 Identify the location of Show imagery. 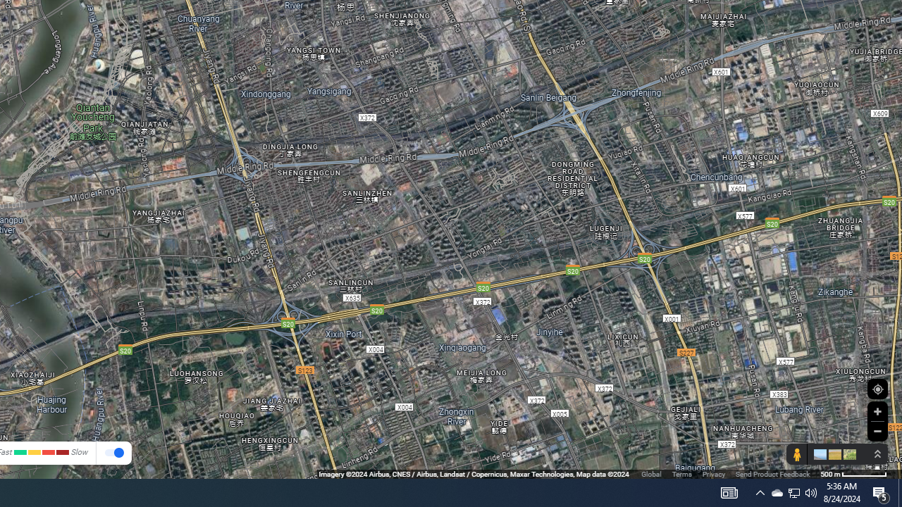
(847, 454).